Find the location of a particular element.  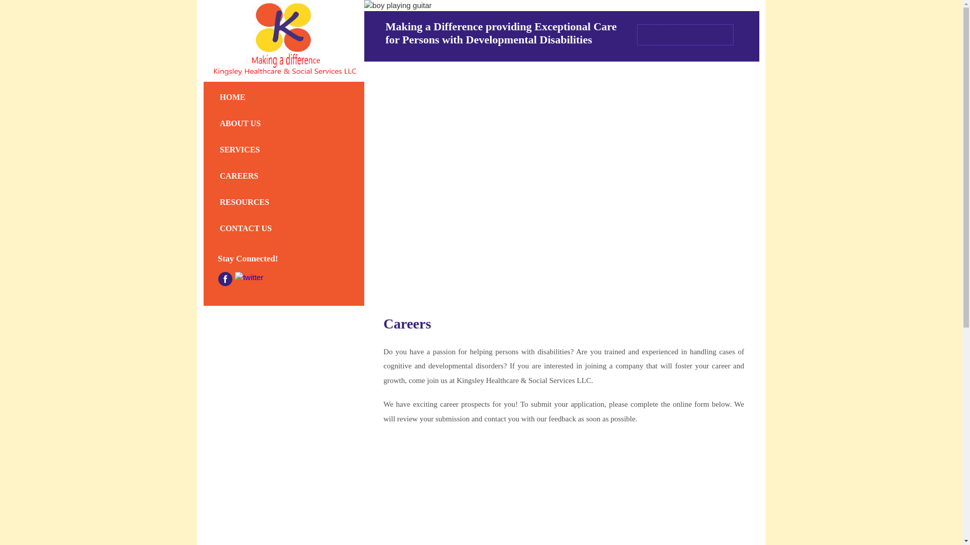

HOME is located at coordinates (284, 475).